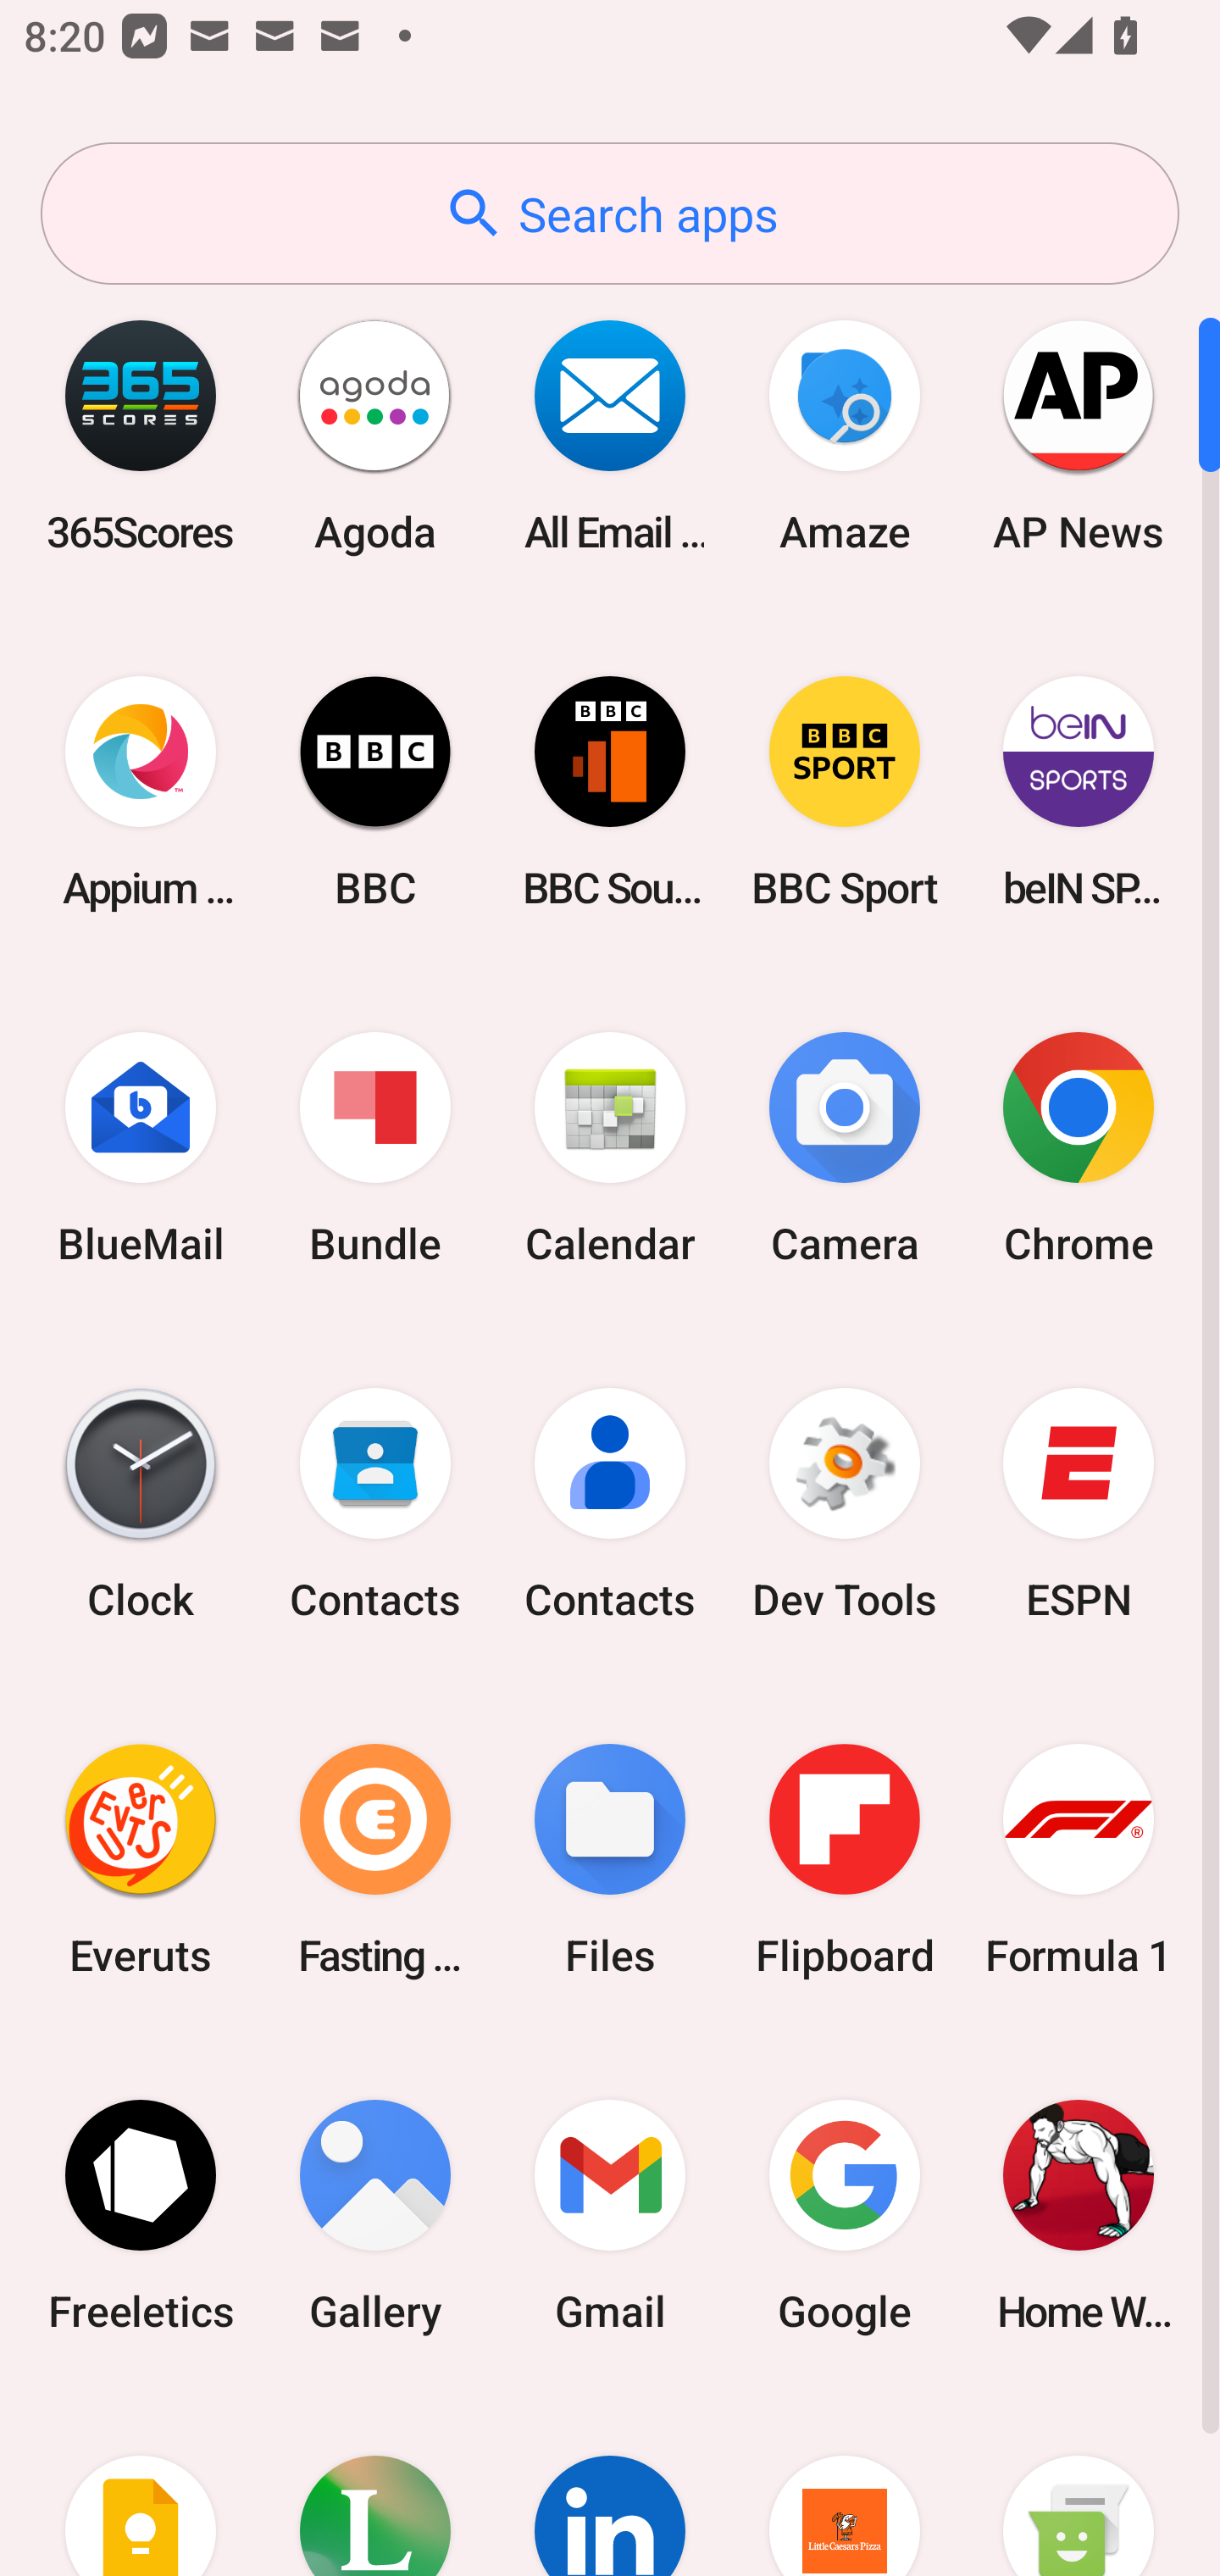  What do you see at coordinates (1079, 791) in the screenshot?
I see `beIN SPORTS` at bounding box center [1079, 791].